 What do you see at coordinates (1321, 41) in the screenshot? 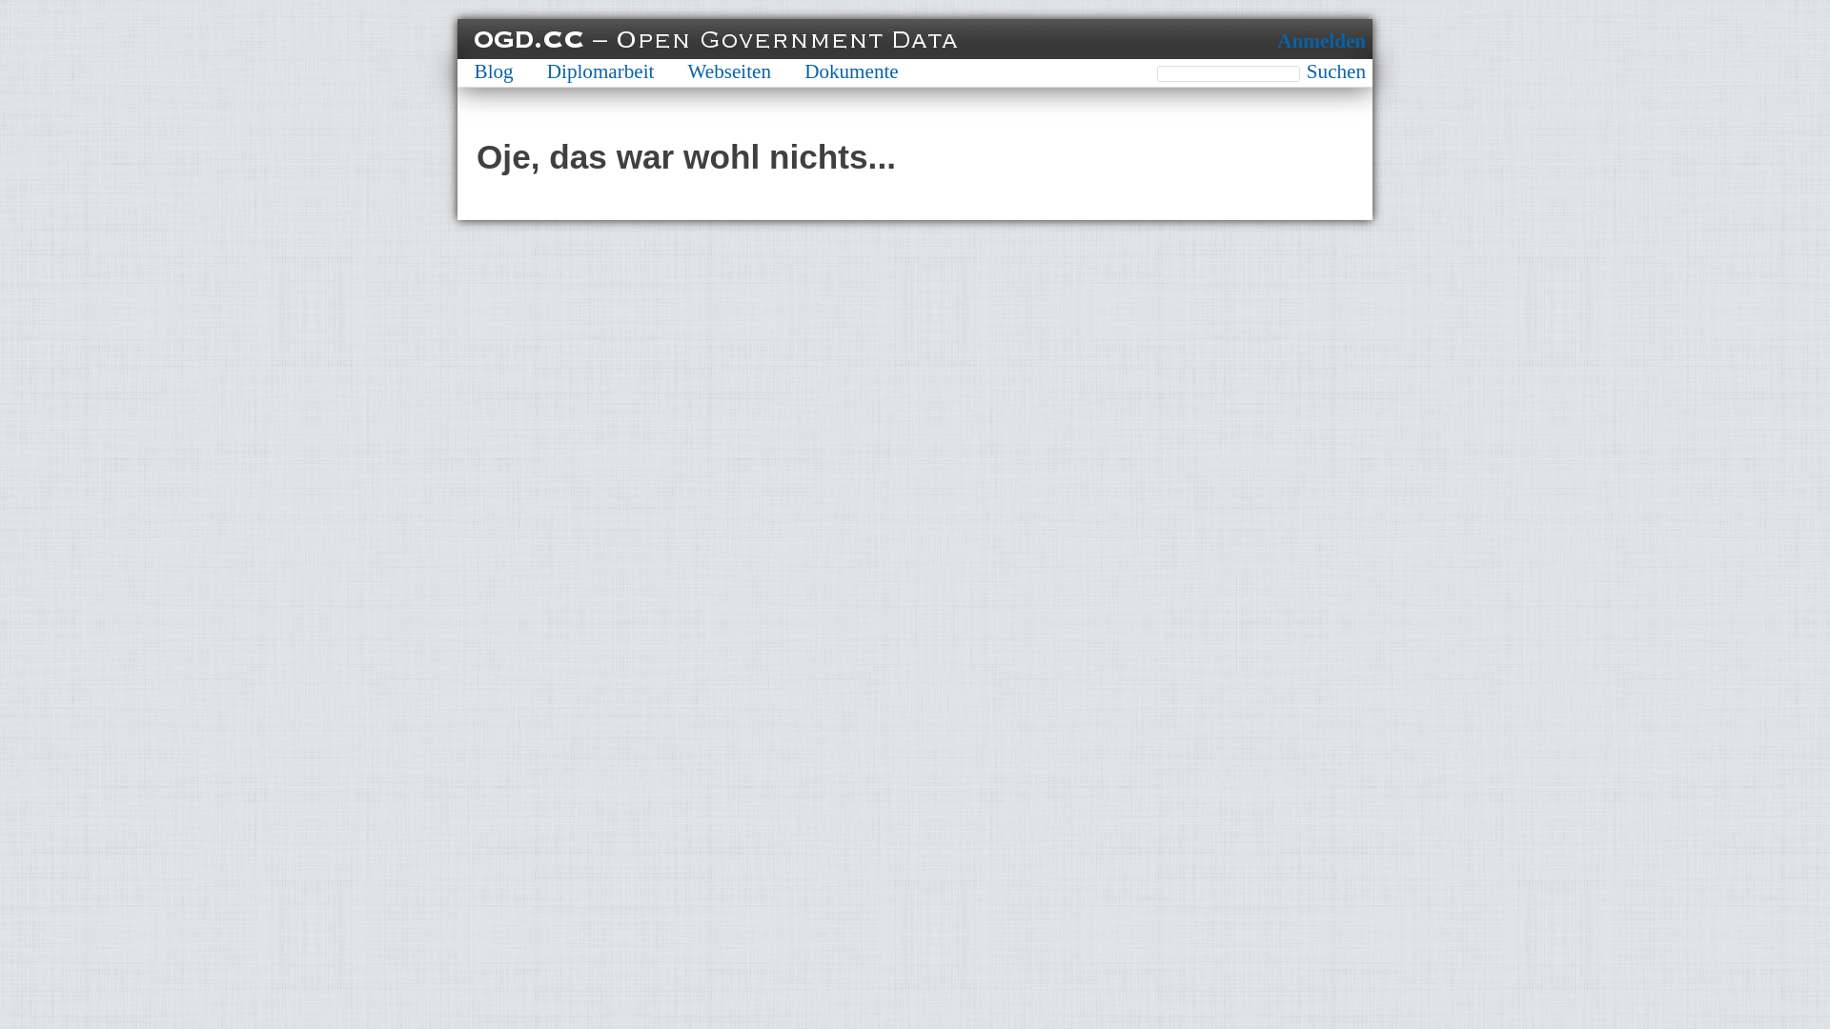
I see `Anmelden` at bounding box center [1321, 41].